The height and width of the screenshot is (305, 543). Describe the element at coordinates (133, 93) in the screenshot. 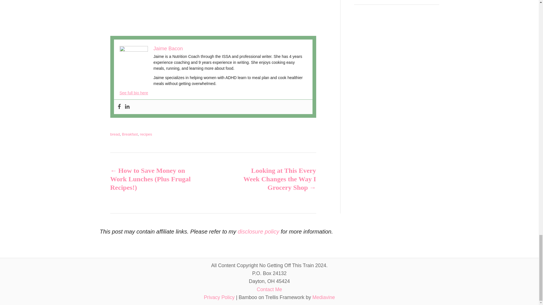

I see `See full bio here` at that location.